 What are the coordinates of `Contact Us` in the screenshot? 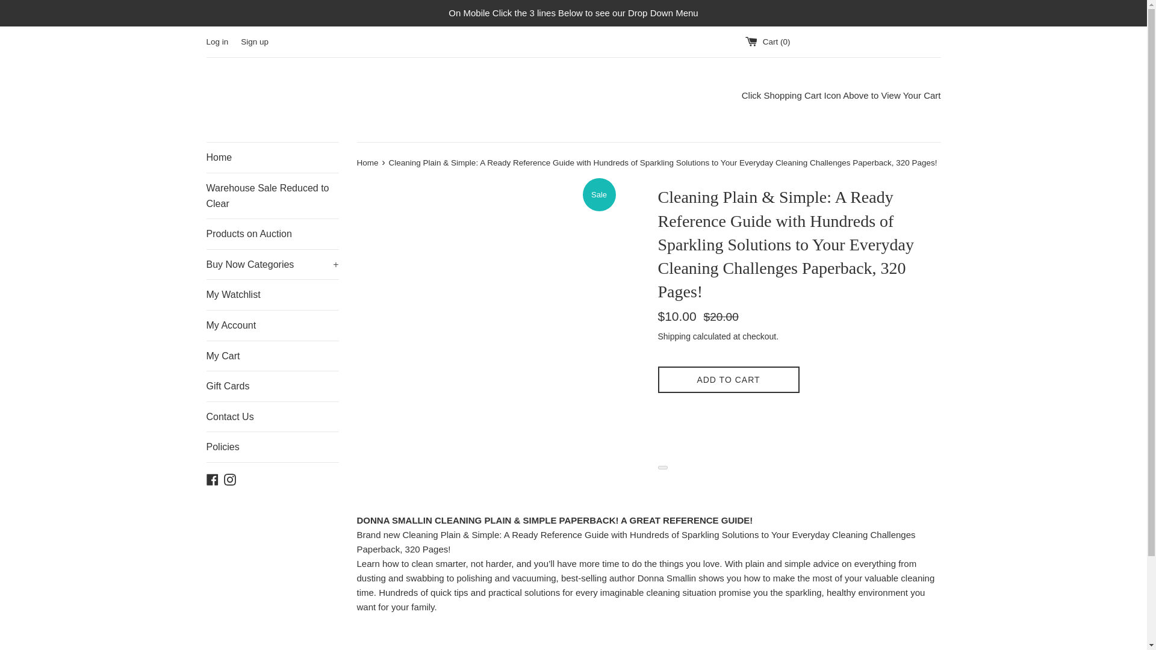 It's located at (272, 417).